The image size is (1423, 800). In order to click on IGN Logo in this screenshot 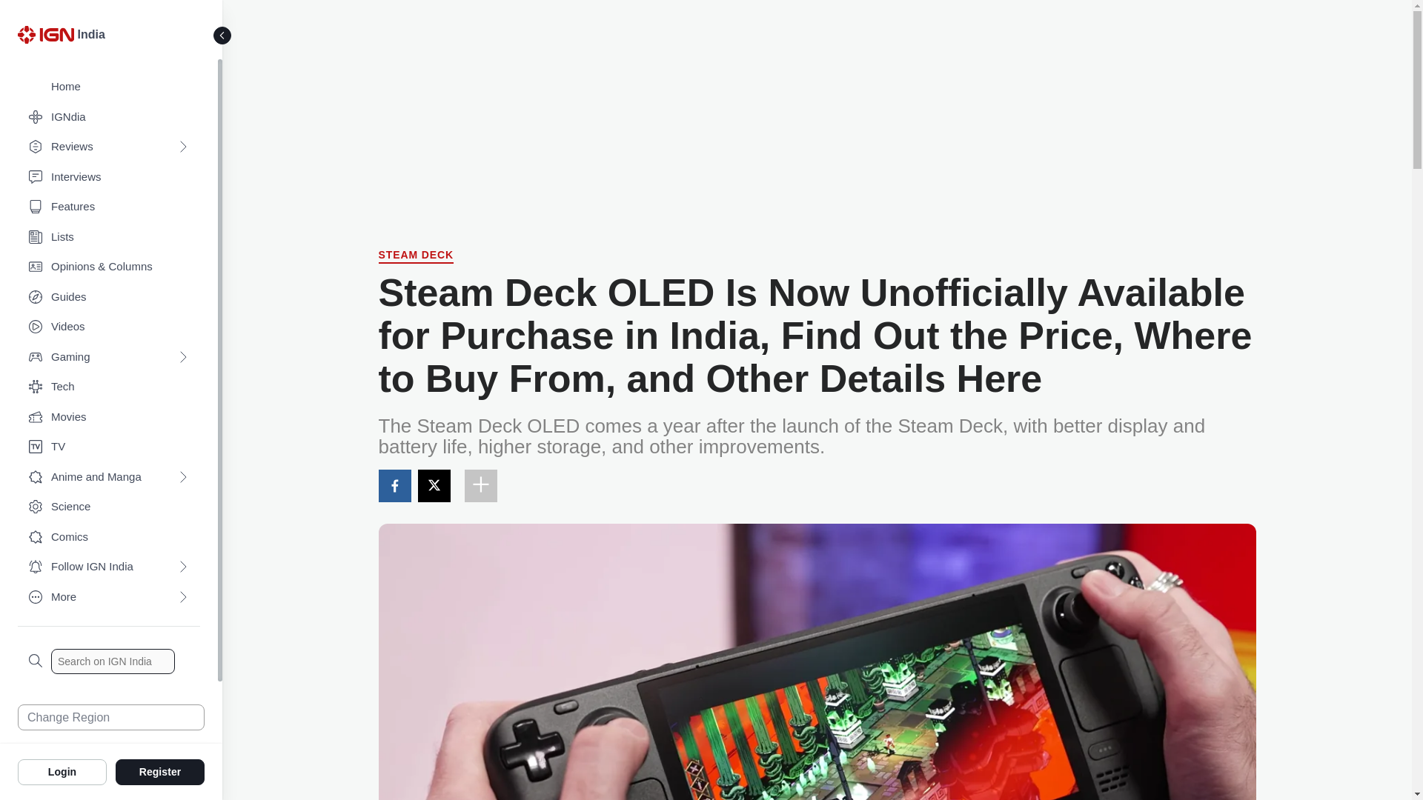, I will do `click(47, 39)`.